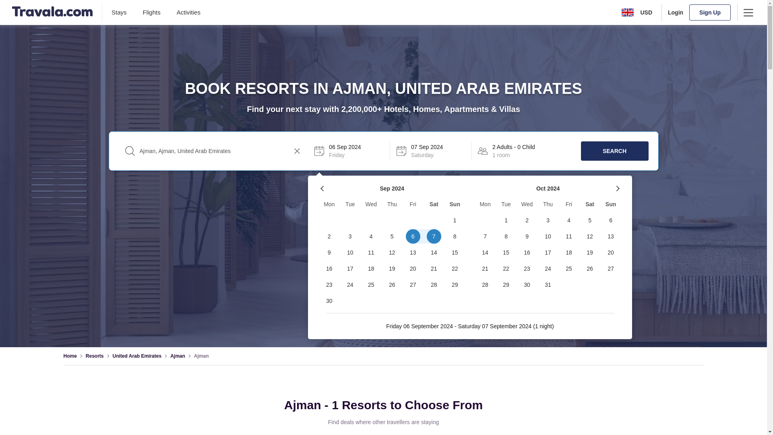 The width and height of the screenshot is (773, 435). Describe the element at coordinates (329, 284) in the screenshot. I see `23` at that location.